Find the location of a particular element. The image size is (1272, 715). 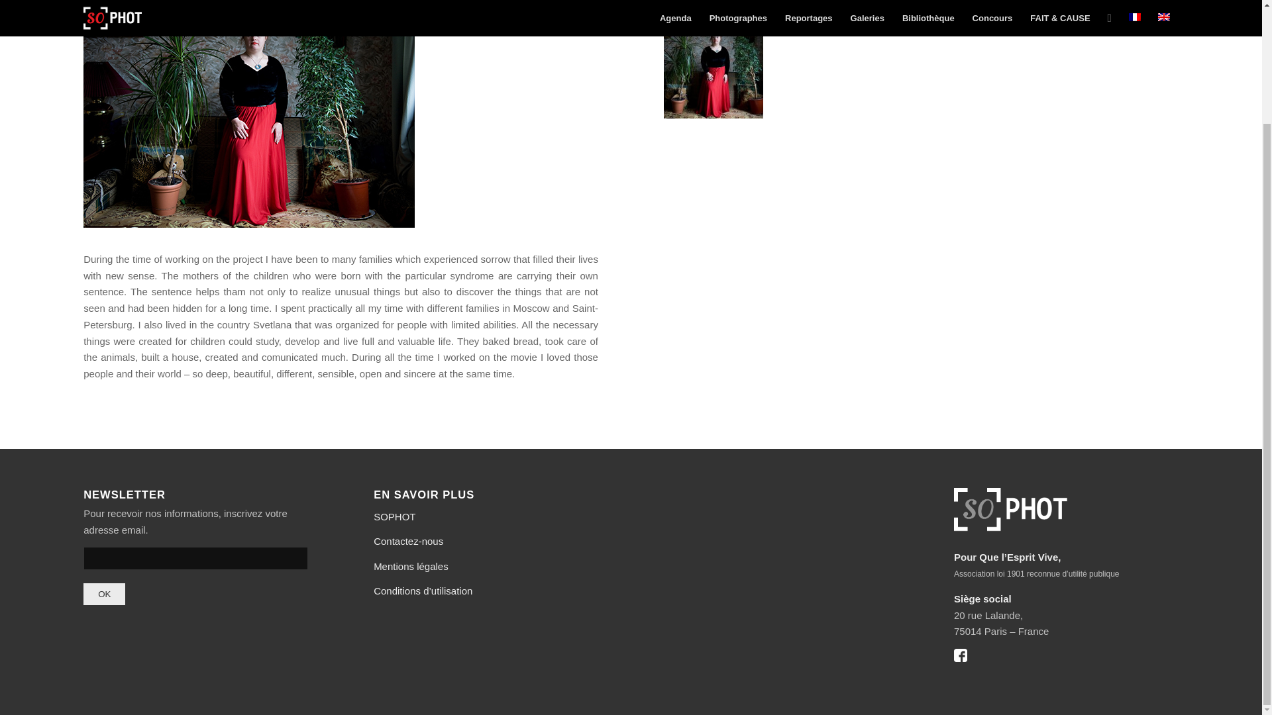

Simplicity syndrome is located at coordinates (714, 115).